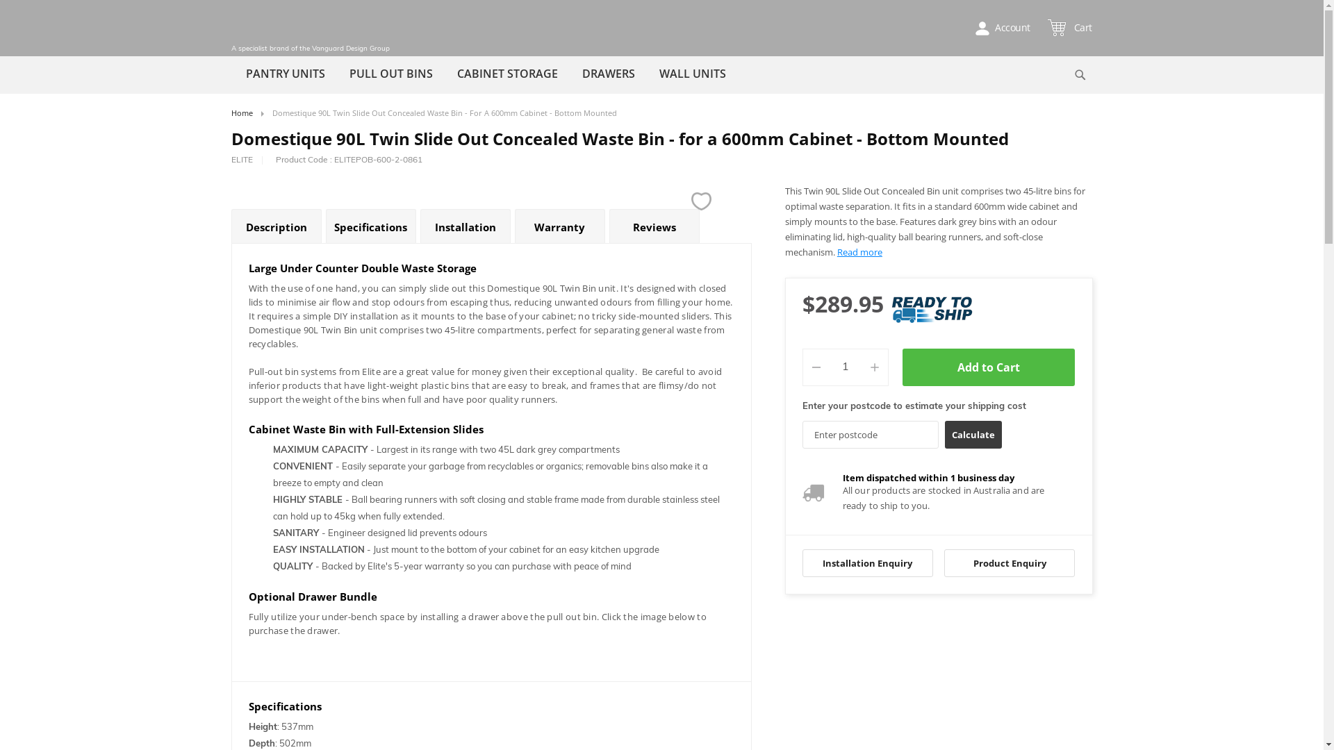  I want to click on Add to Cart, so click(989, 367).